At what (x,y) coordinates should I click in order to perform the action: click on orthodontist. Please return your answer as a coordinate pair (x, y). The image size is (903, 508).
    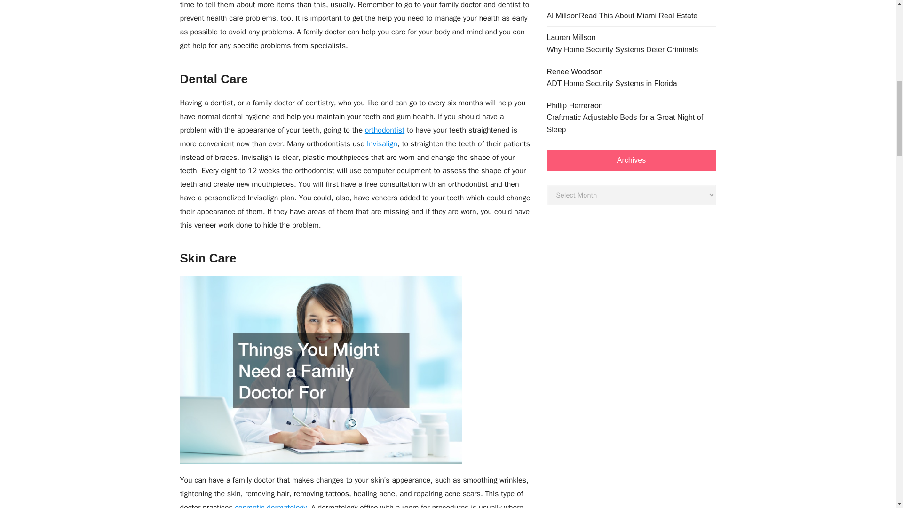
    Looking at the image, I should click on (385, 130).